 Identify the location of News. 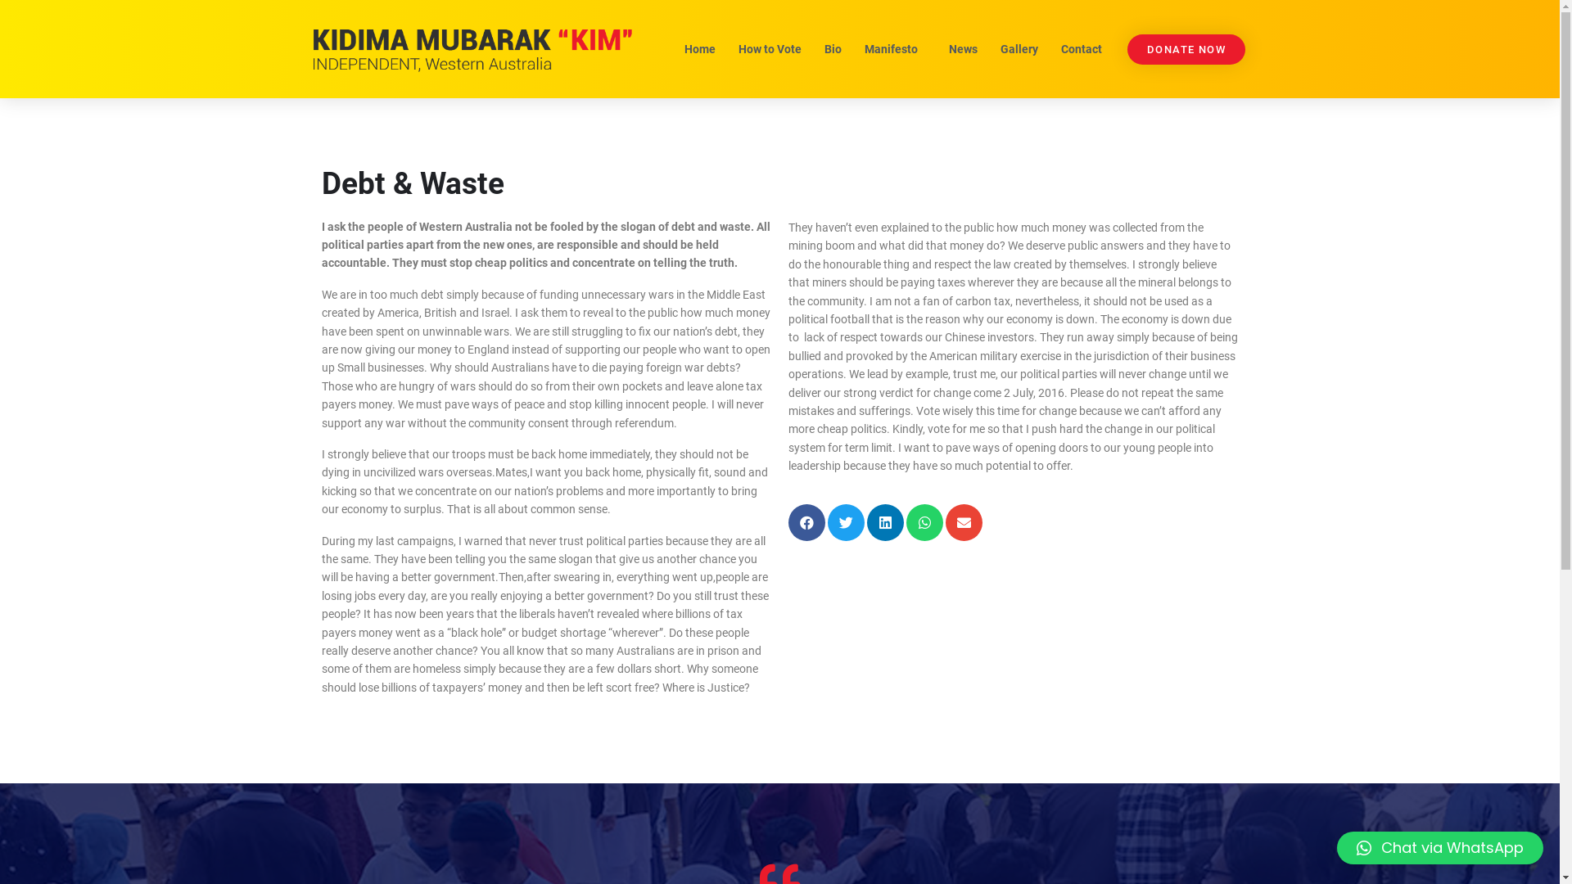
(963, 49).